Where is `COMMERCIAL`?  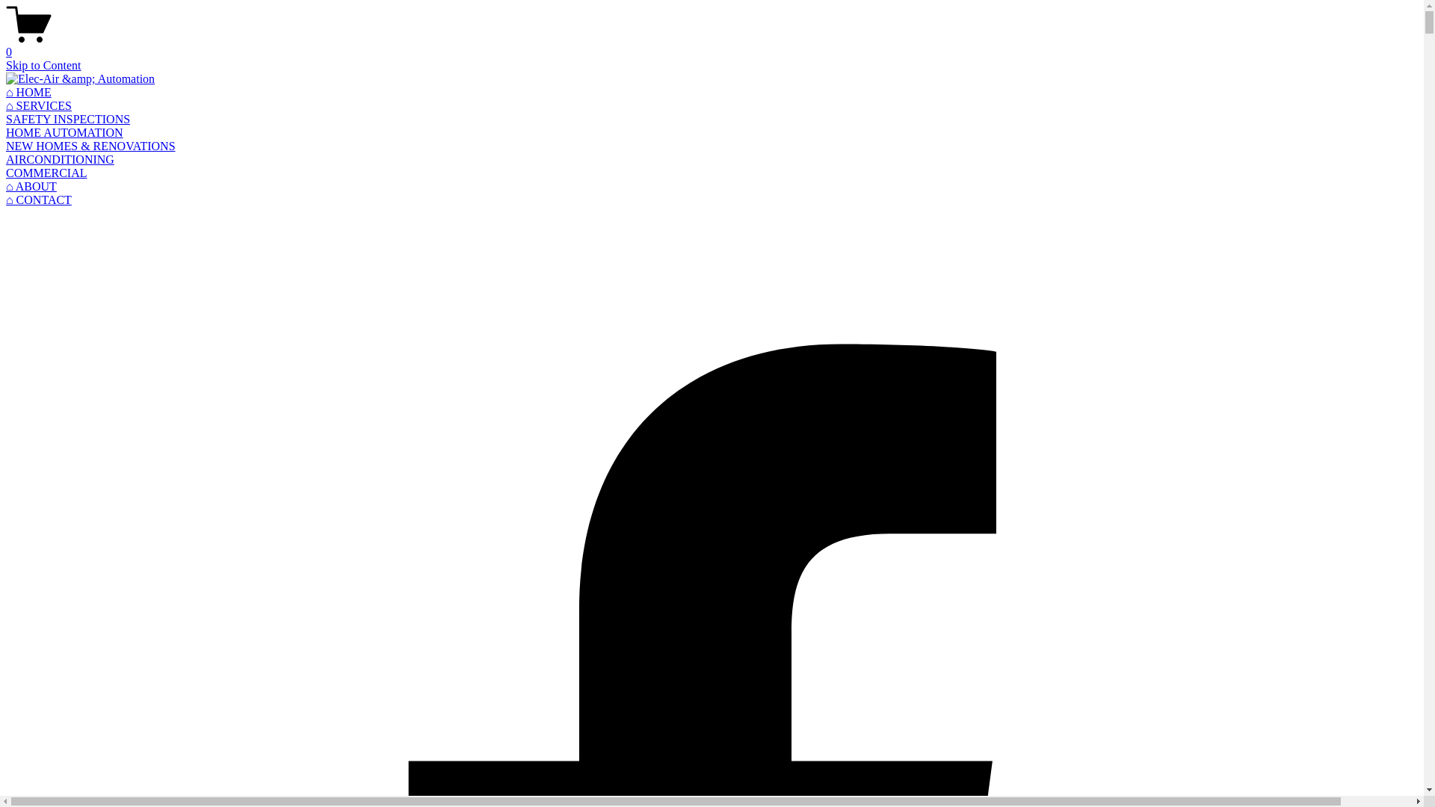
COMMERCIAL is located at coordinates (46, 173).